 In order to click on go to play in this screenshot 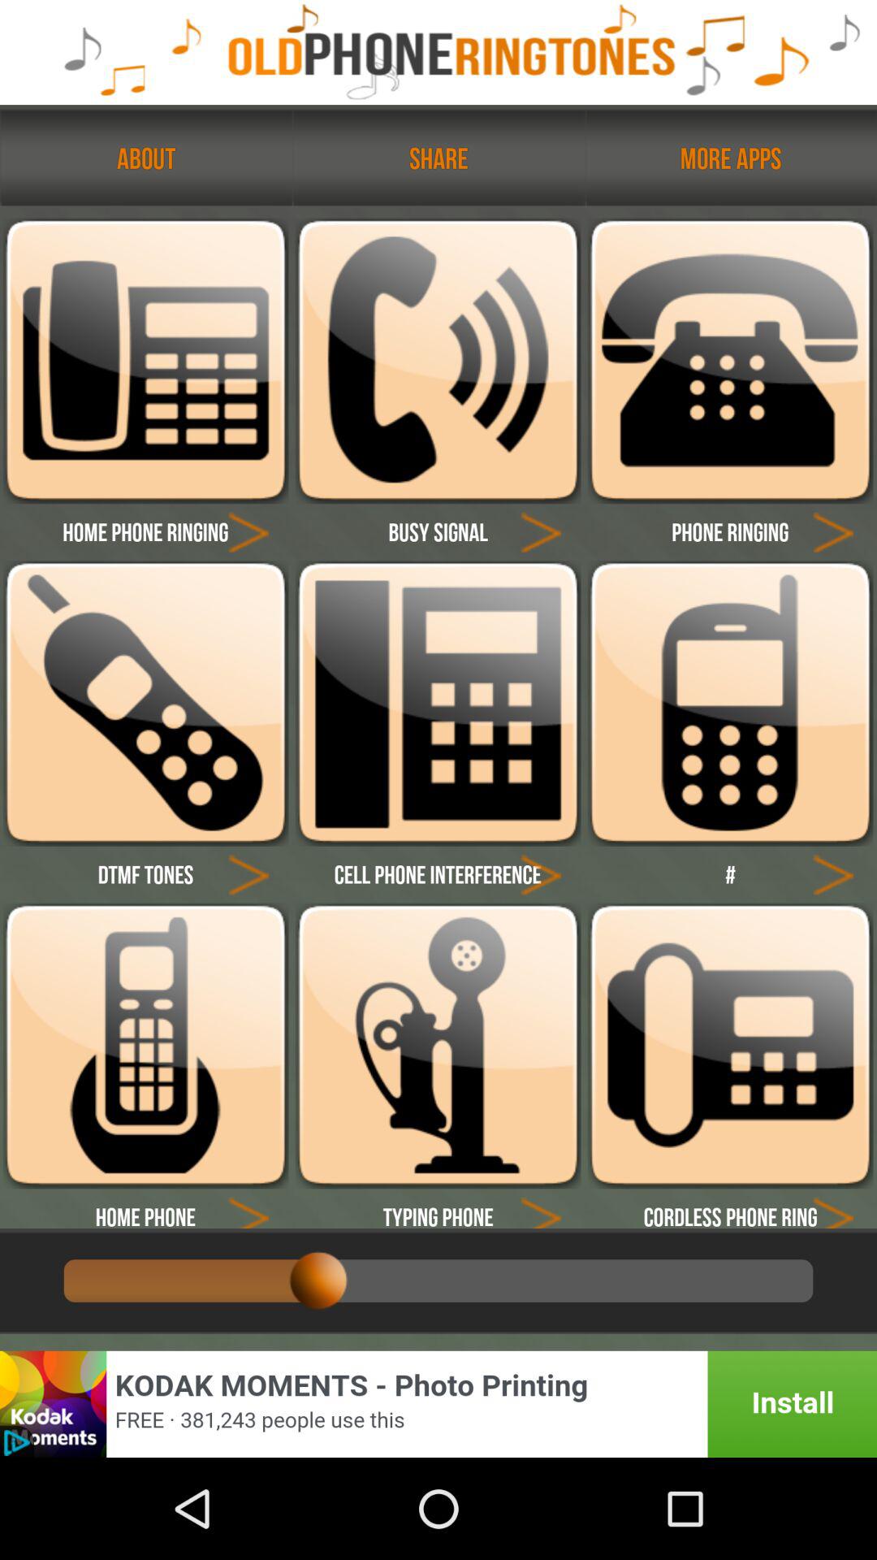, I will do `click(541, 1209)`.